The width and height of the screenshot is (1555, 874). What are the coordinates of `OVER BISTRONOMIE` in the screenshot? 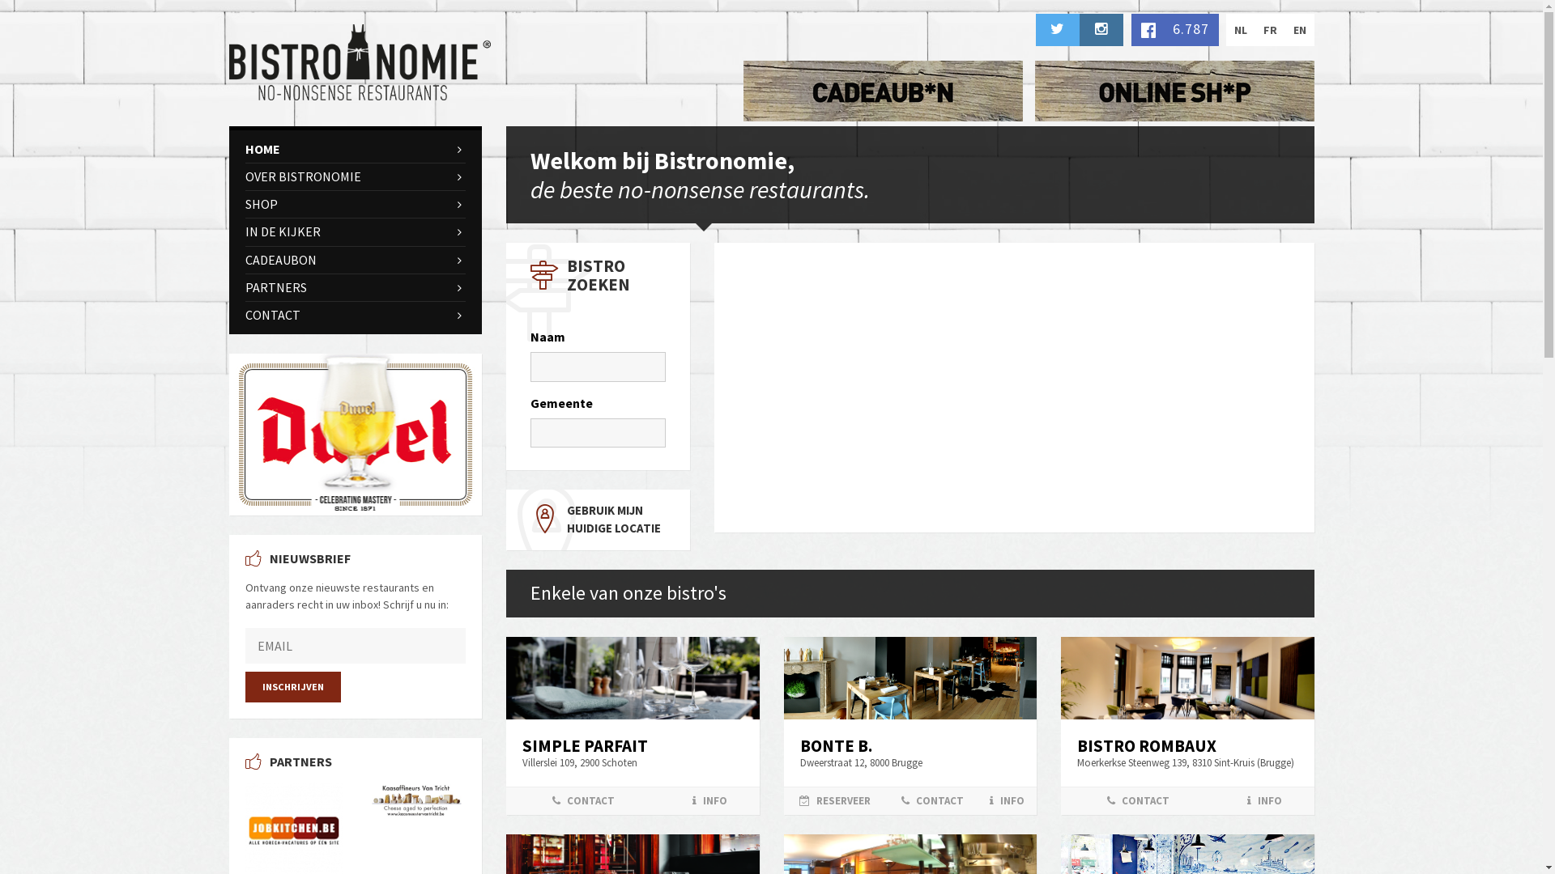 It's located at (355, 176).